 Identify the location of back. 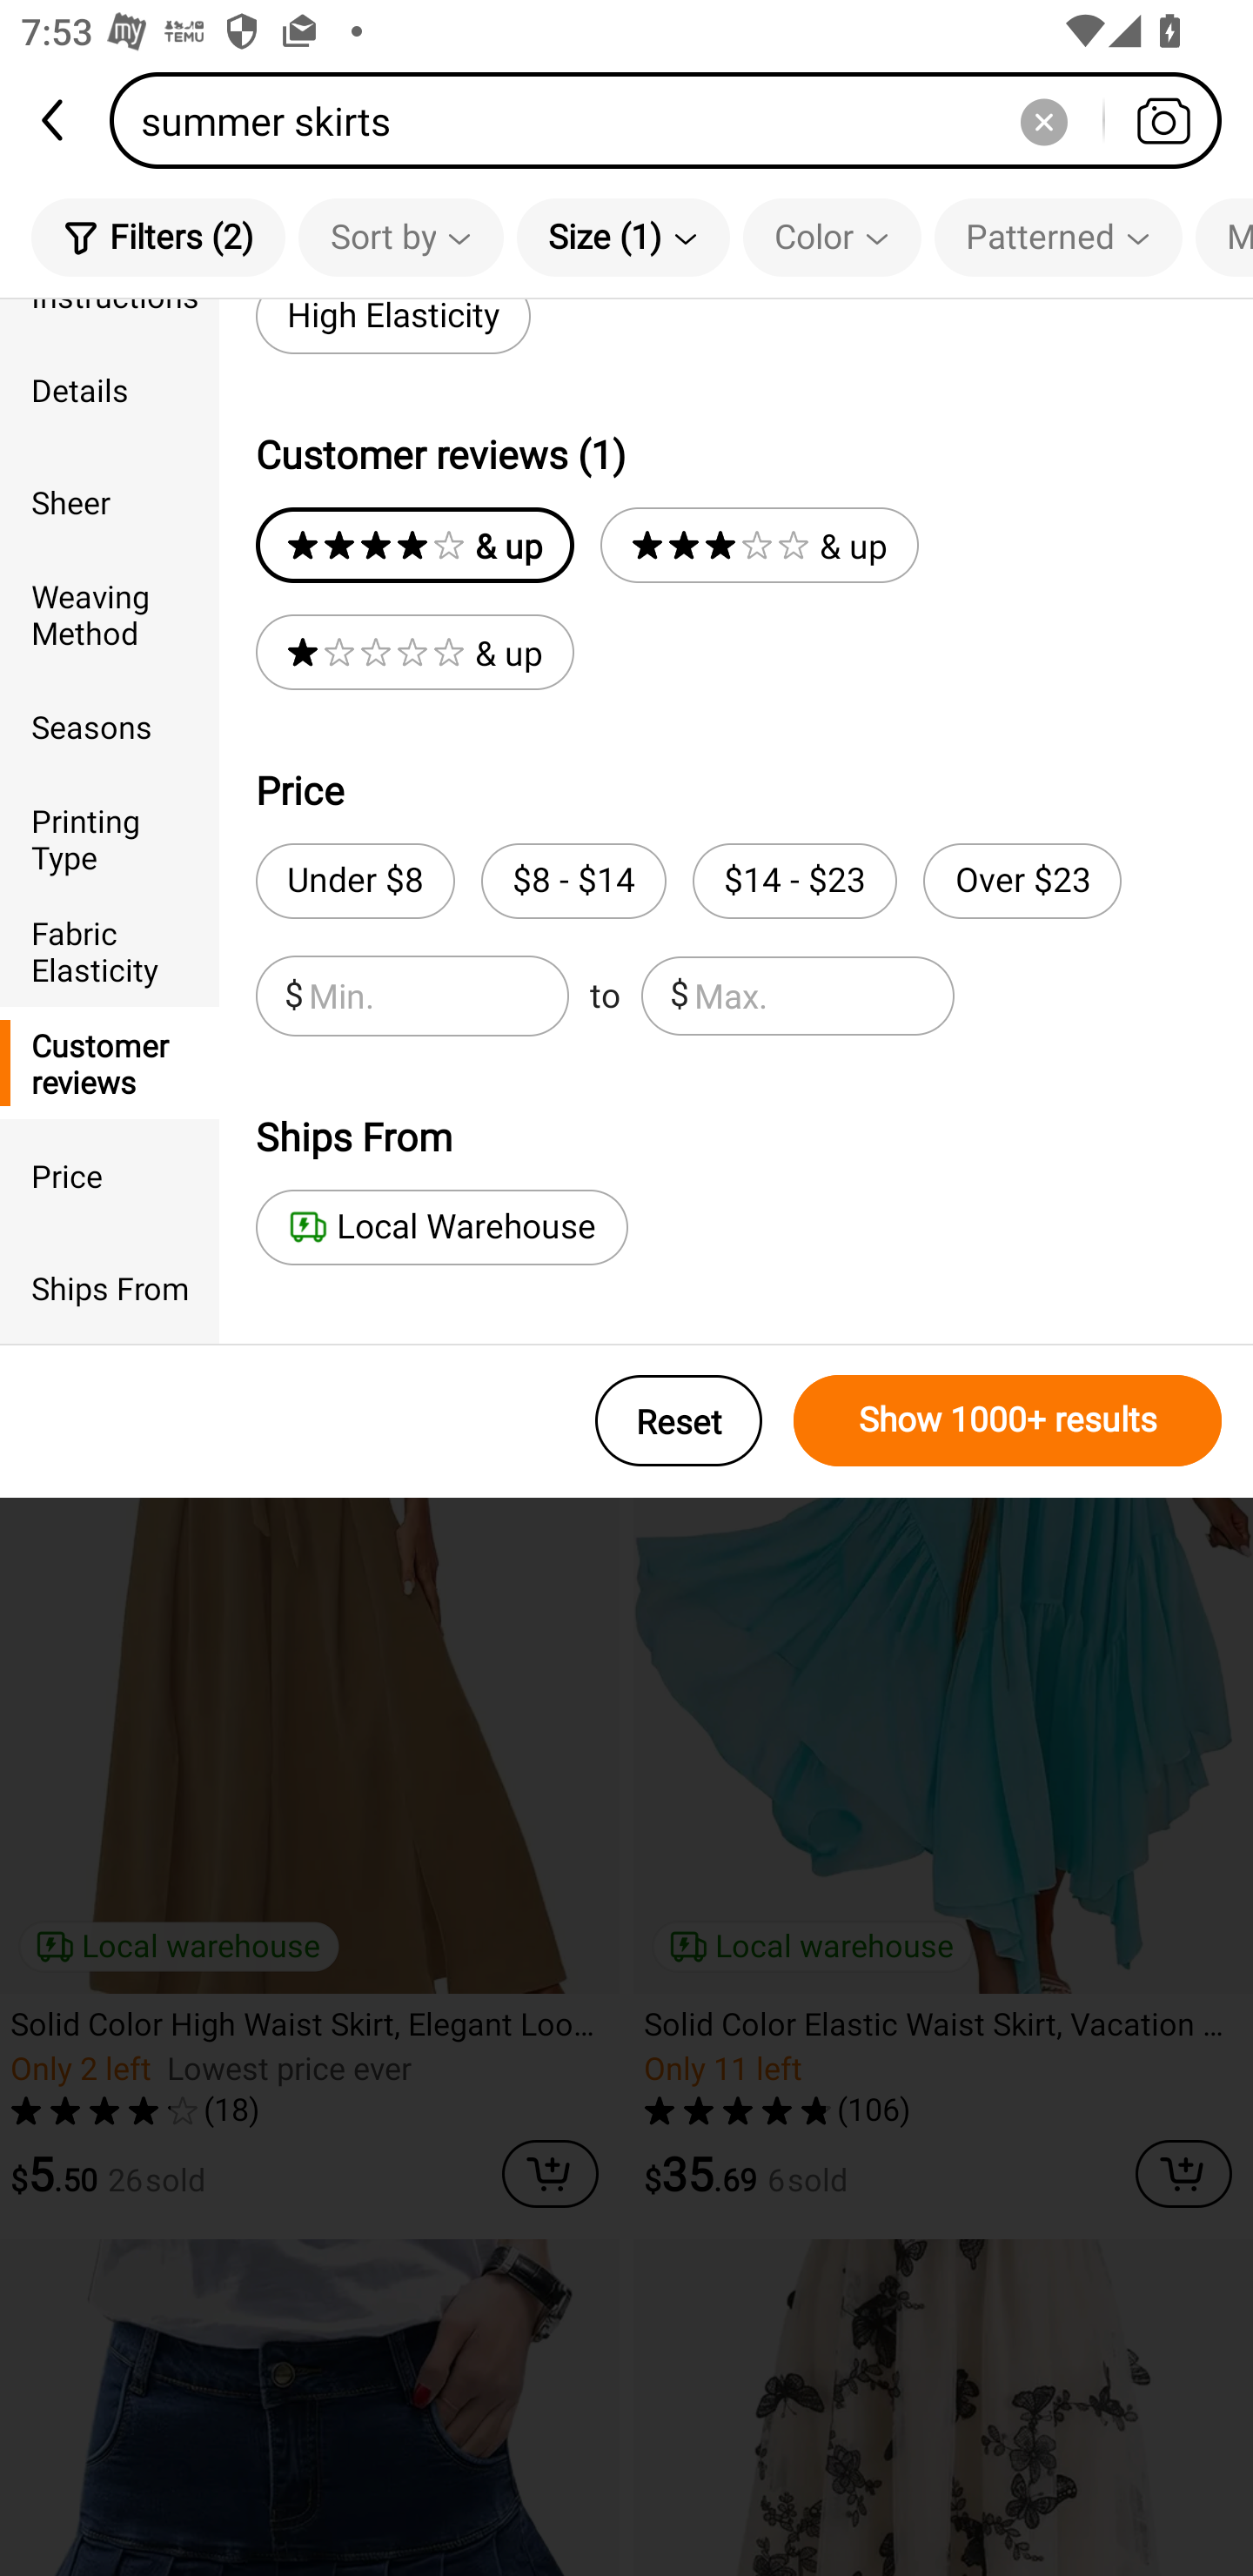
(55, 120).